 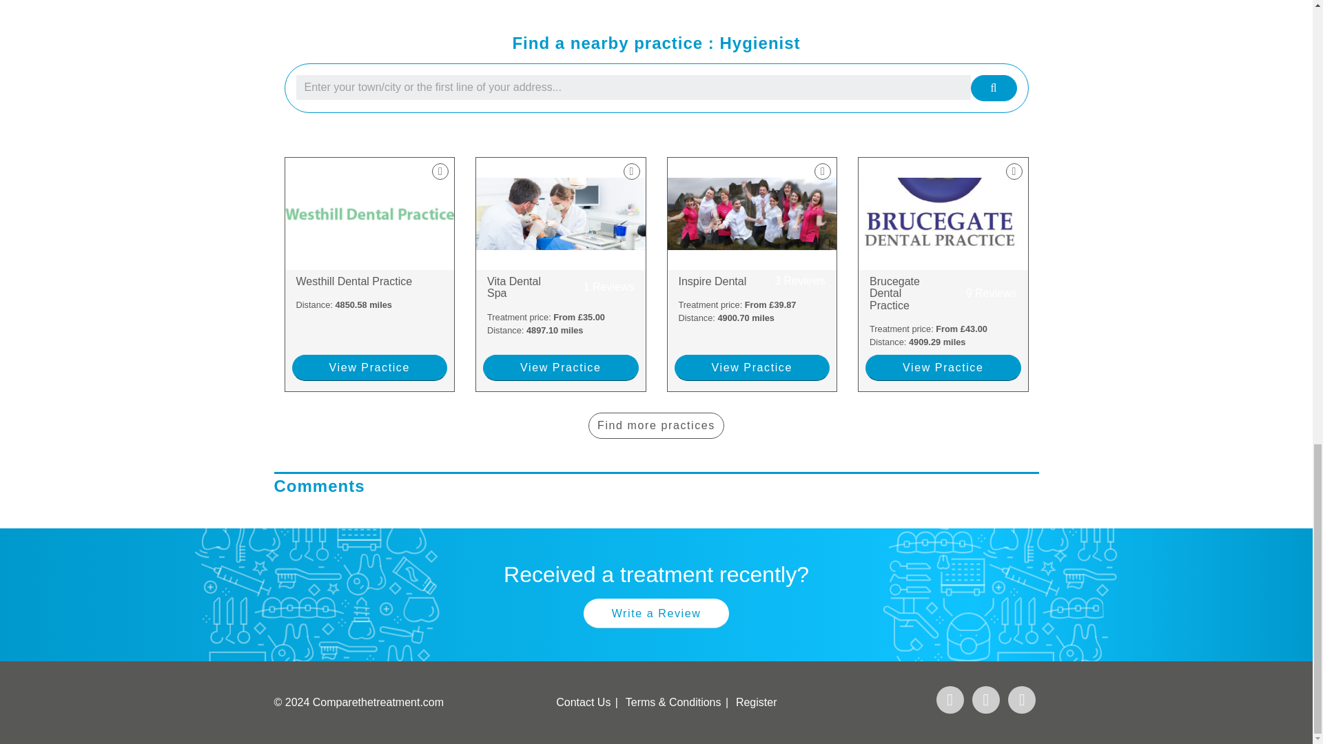 What do you see at coordinates (561, 368) in the screenshot?
I see `View Practice` at bounding box center [561, 368].